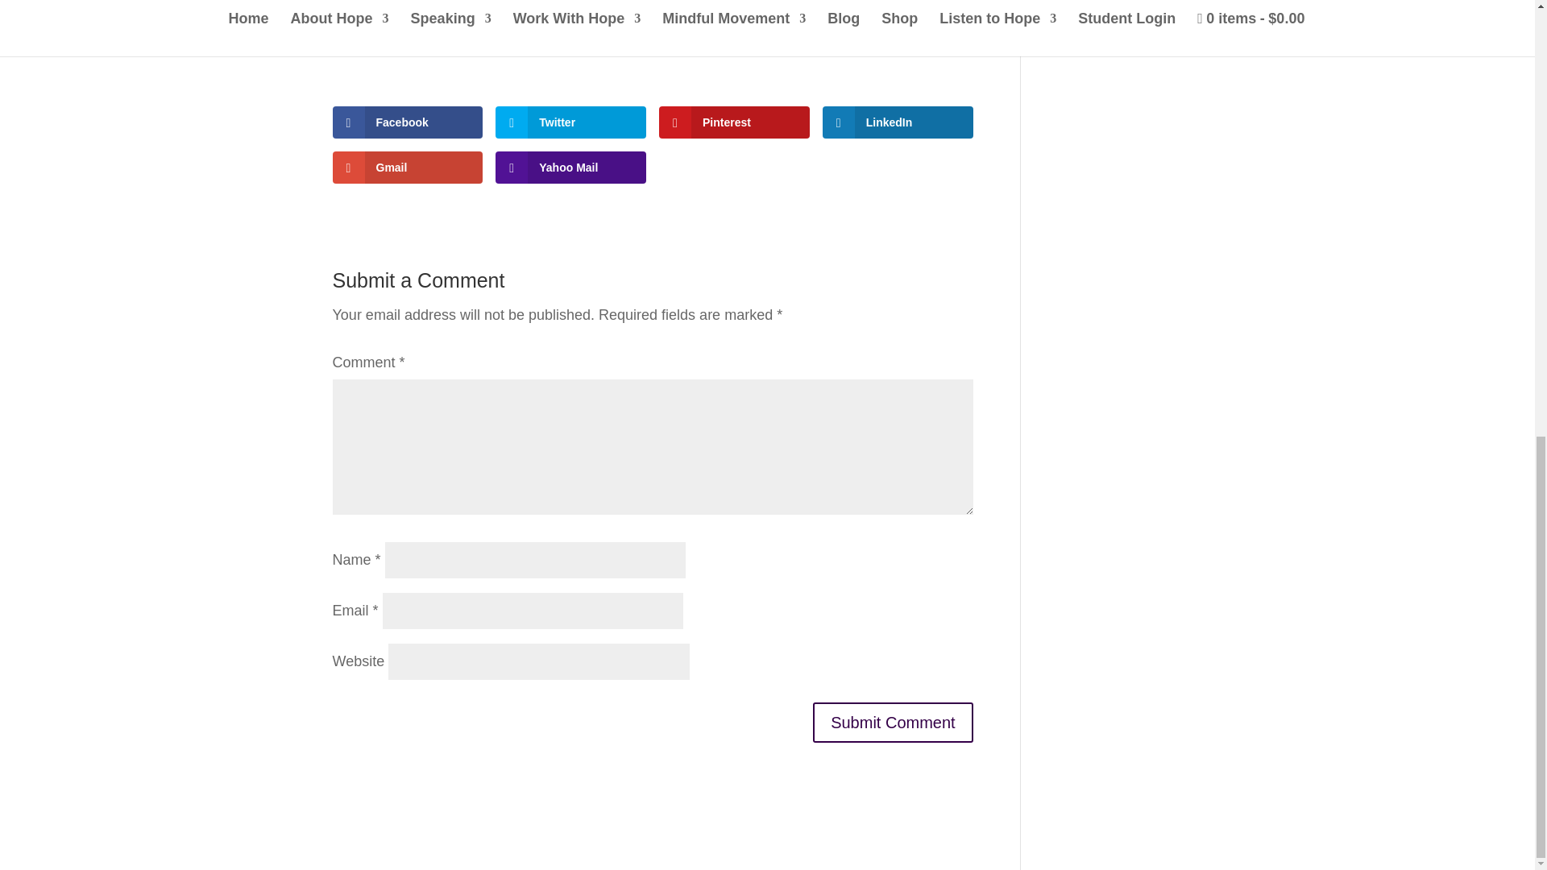  What do you see at coordinates (893, 722) in the screenshot?
I see `Submit Comment` at bounding box center [893, 722].